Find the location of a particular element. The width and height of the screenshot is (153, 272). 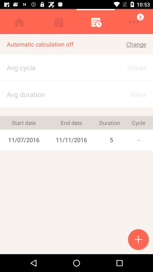

choose icon to the right of the 11/07/2016 is located at coordinates (71, 123).